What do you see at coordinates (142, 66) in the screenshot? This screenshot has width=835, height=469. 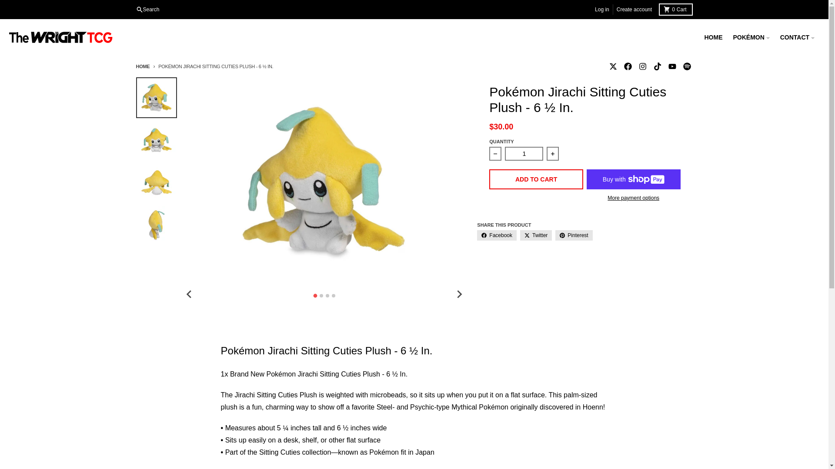 I see `Back to the homepage` at bounding box center [142, 66].